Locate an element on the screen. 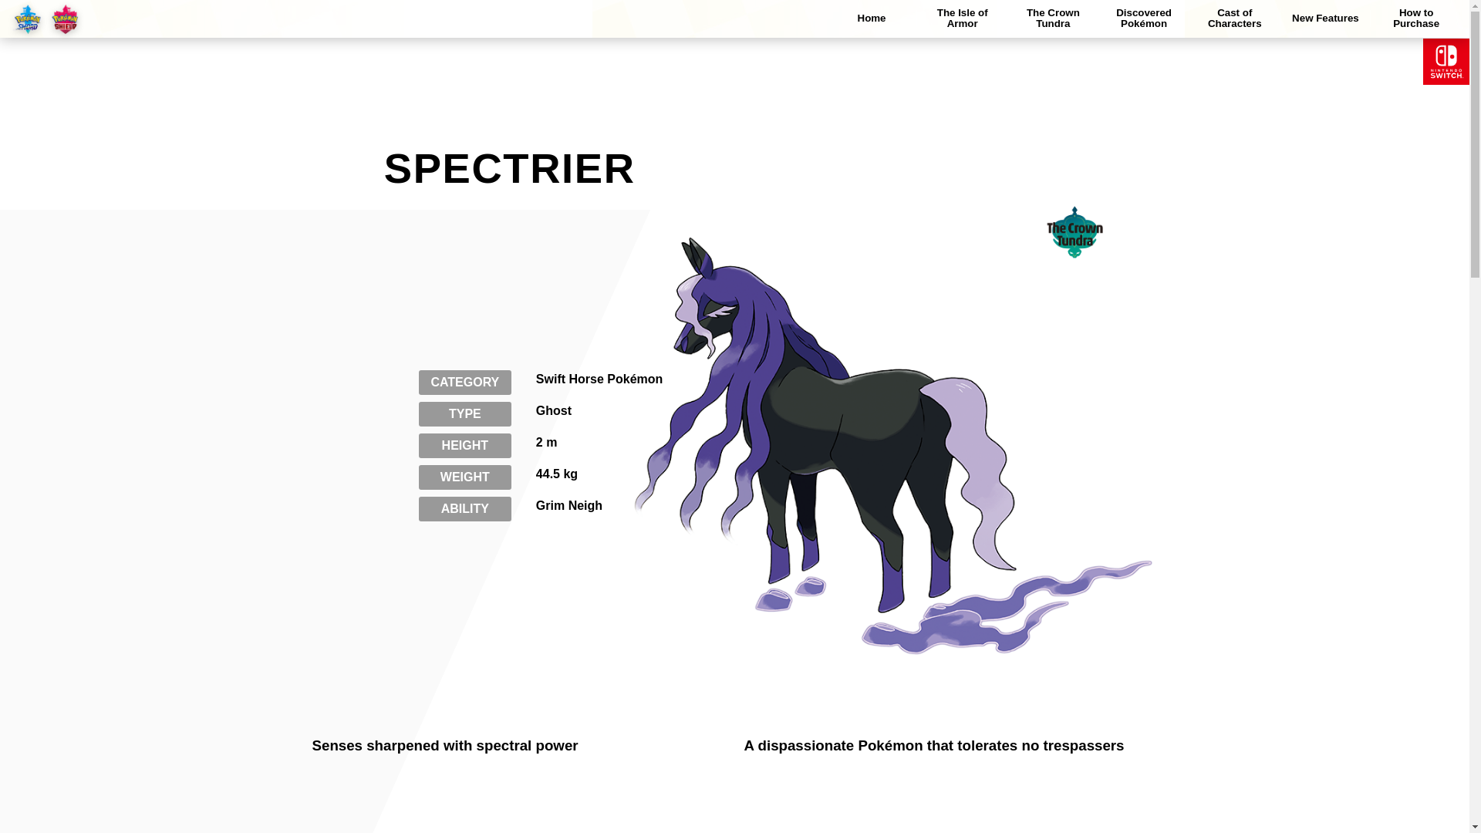 The image size is (1481, 833). Home is located at coordinates (872, 19).